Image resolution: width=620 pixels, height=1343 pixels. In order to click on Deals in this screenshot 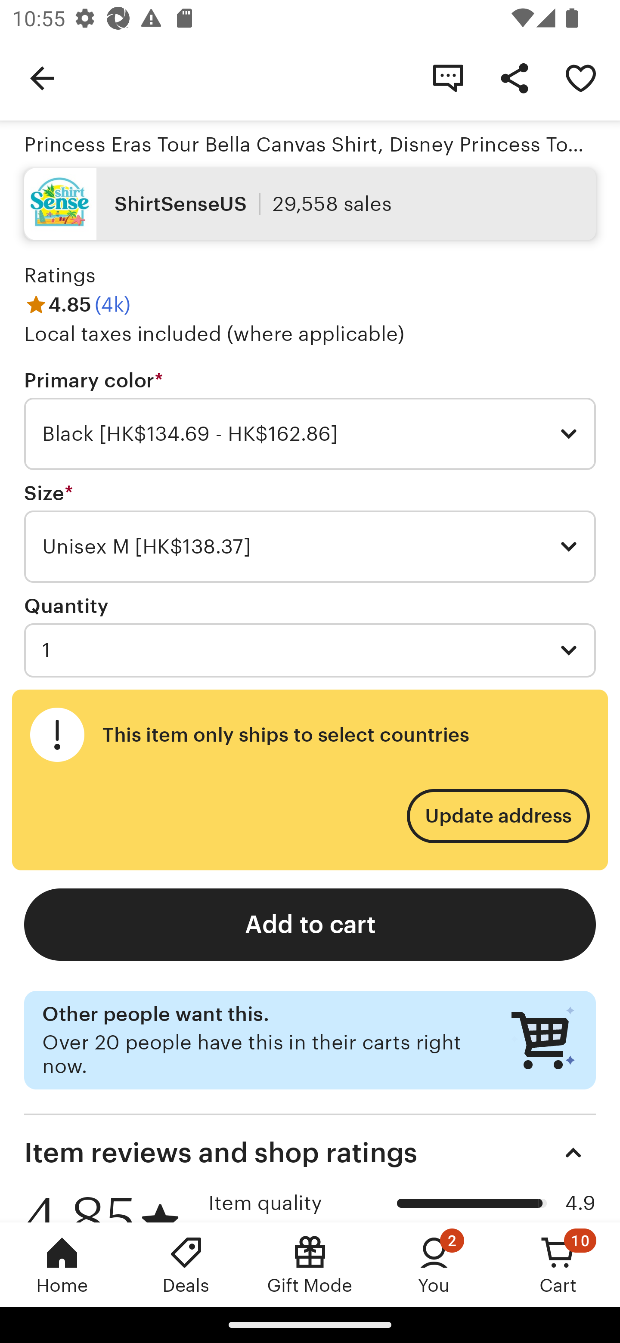, I will do `click(186, 1264)`.